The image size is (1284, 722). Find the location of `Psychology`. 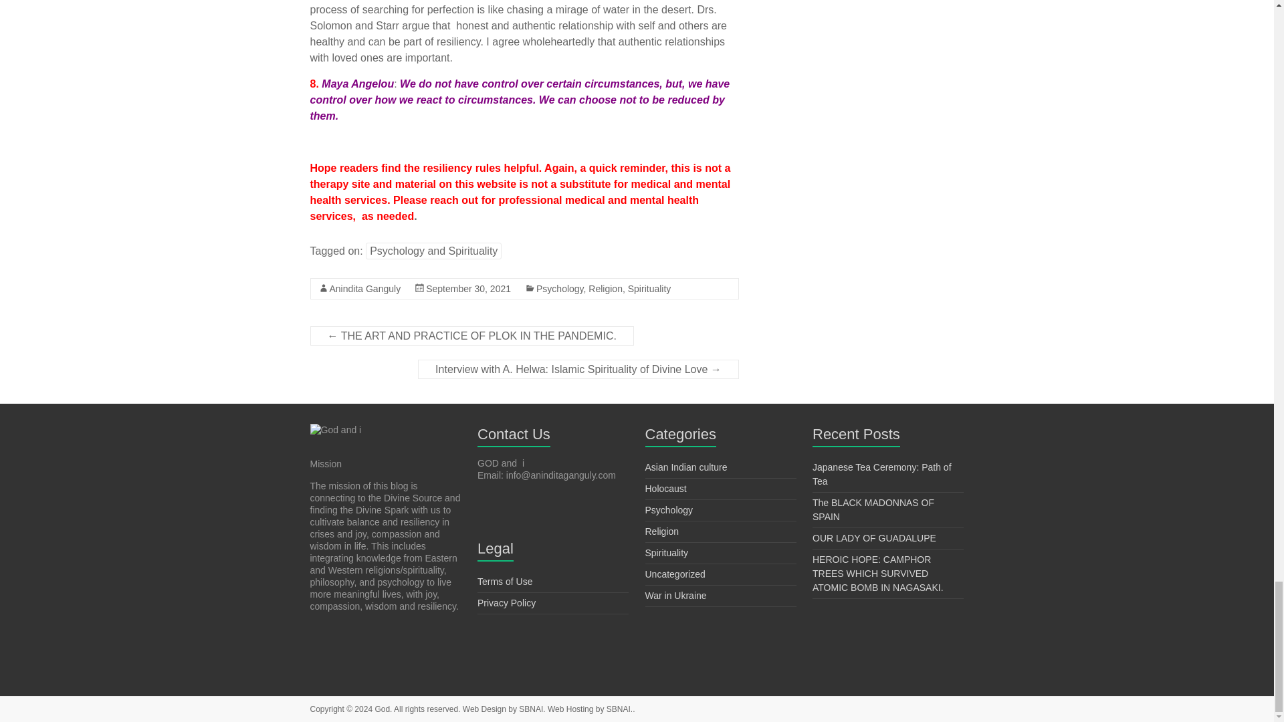

Psychology is located at coordinates (560, 289).